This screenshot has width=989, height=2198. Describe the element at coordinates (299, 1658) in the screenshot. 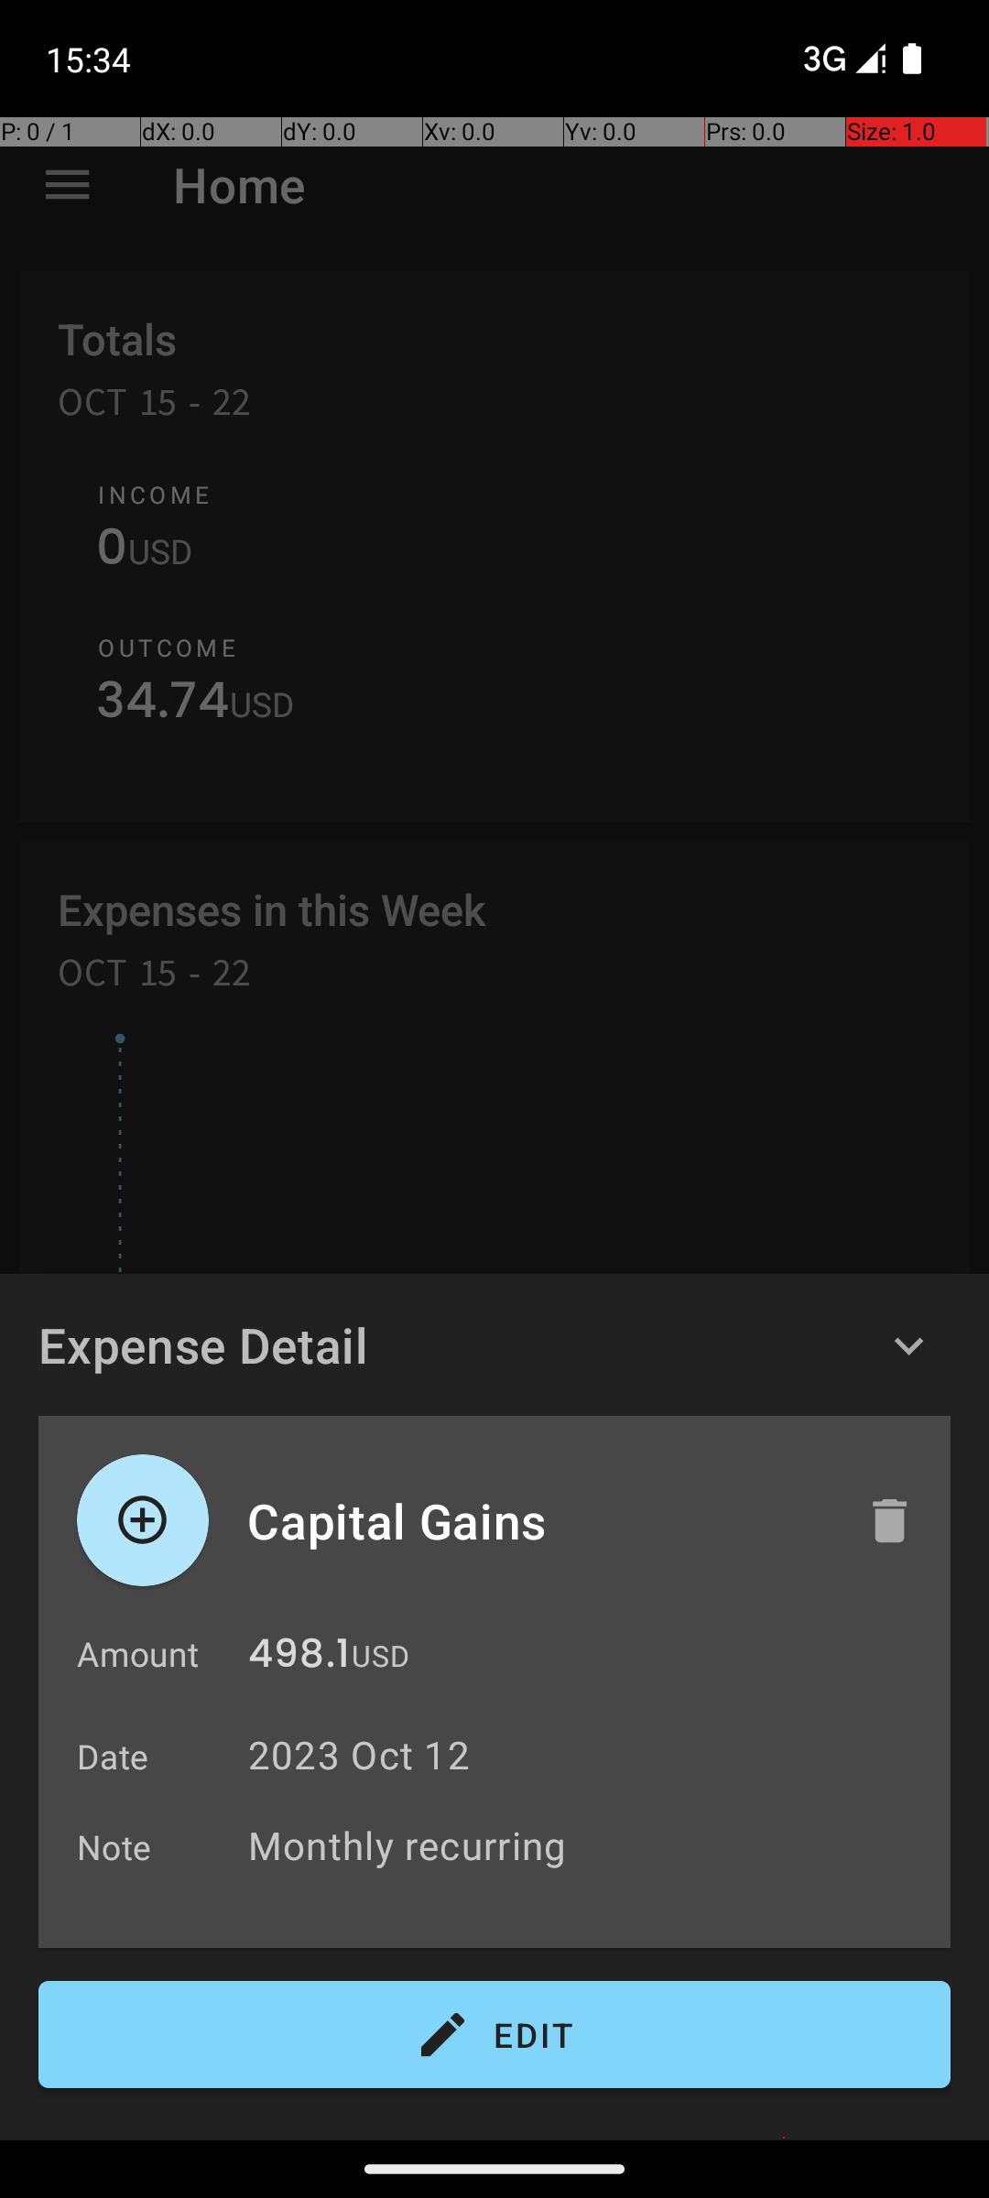

I see `498.1` at that location.